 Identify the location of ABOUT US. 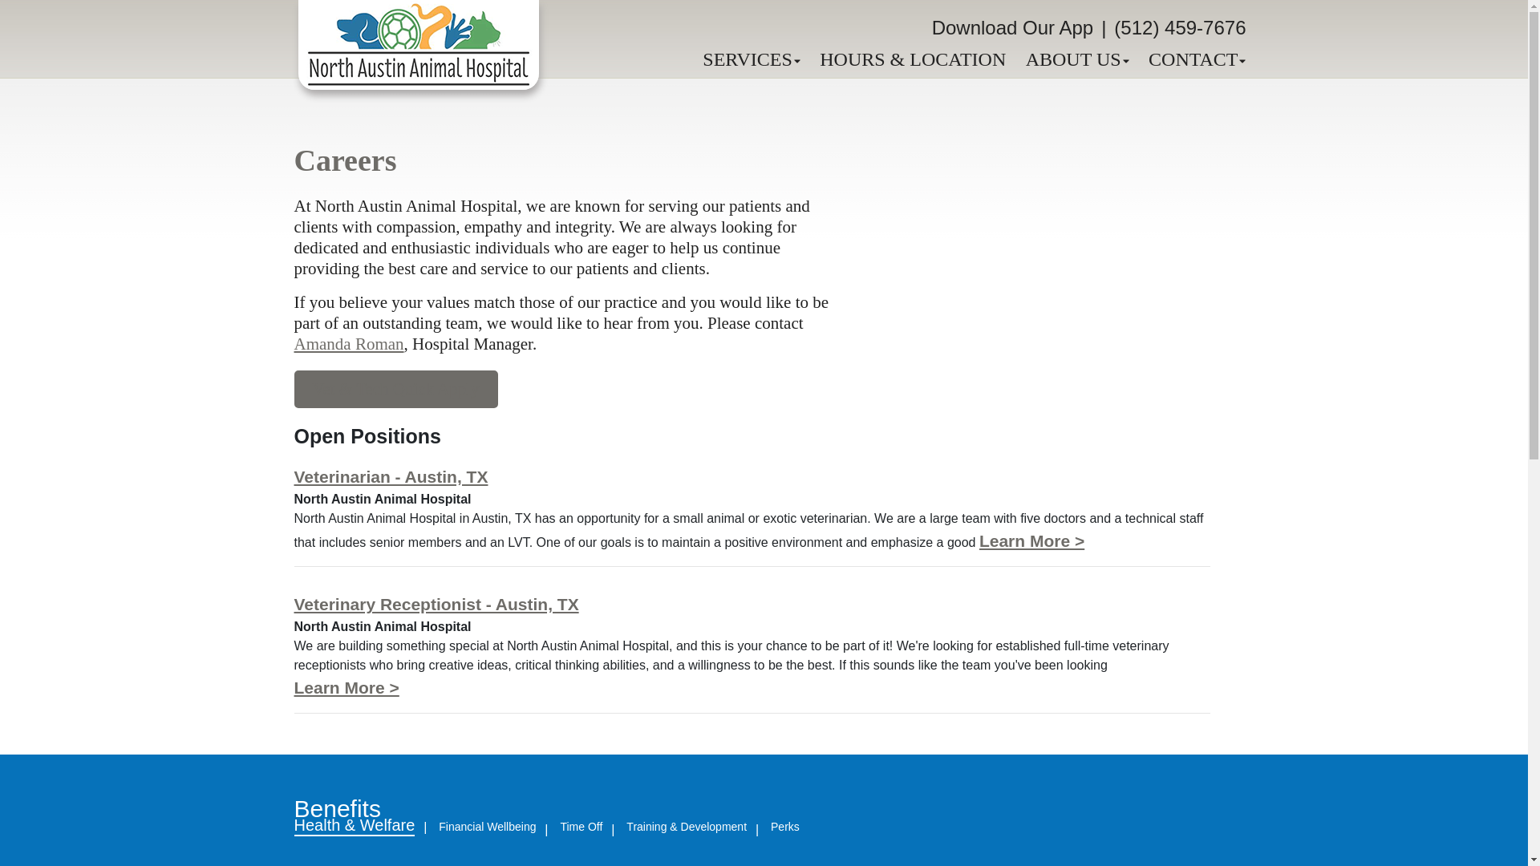
(1076, 59).